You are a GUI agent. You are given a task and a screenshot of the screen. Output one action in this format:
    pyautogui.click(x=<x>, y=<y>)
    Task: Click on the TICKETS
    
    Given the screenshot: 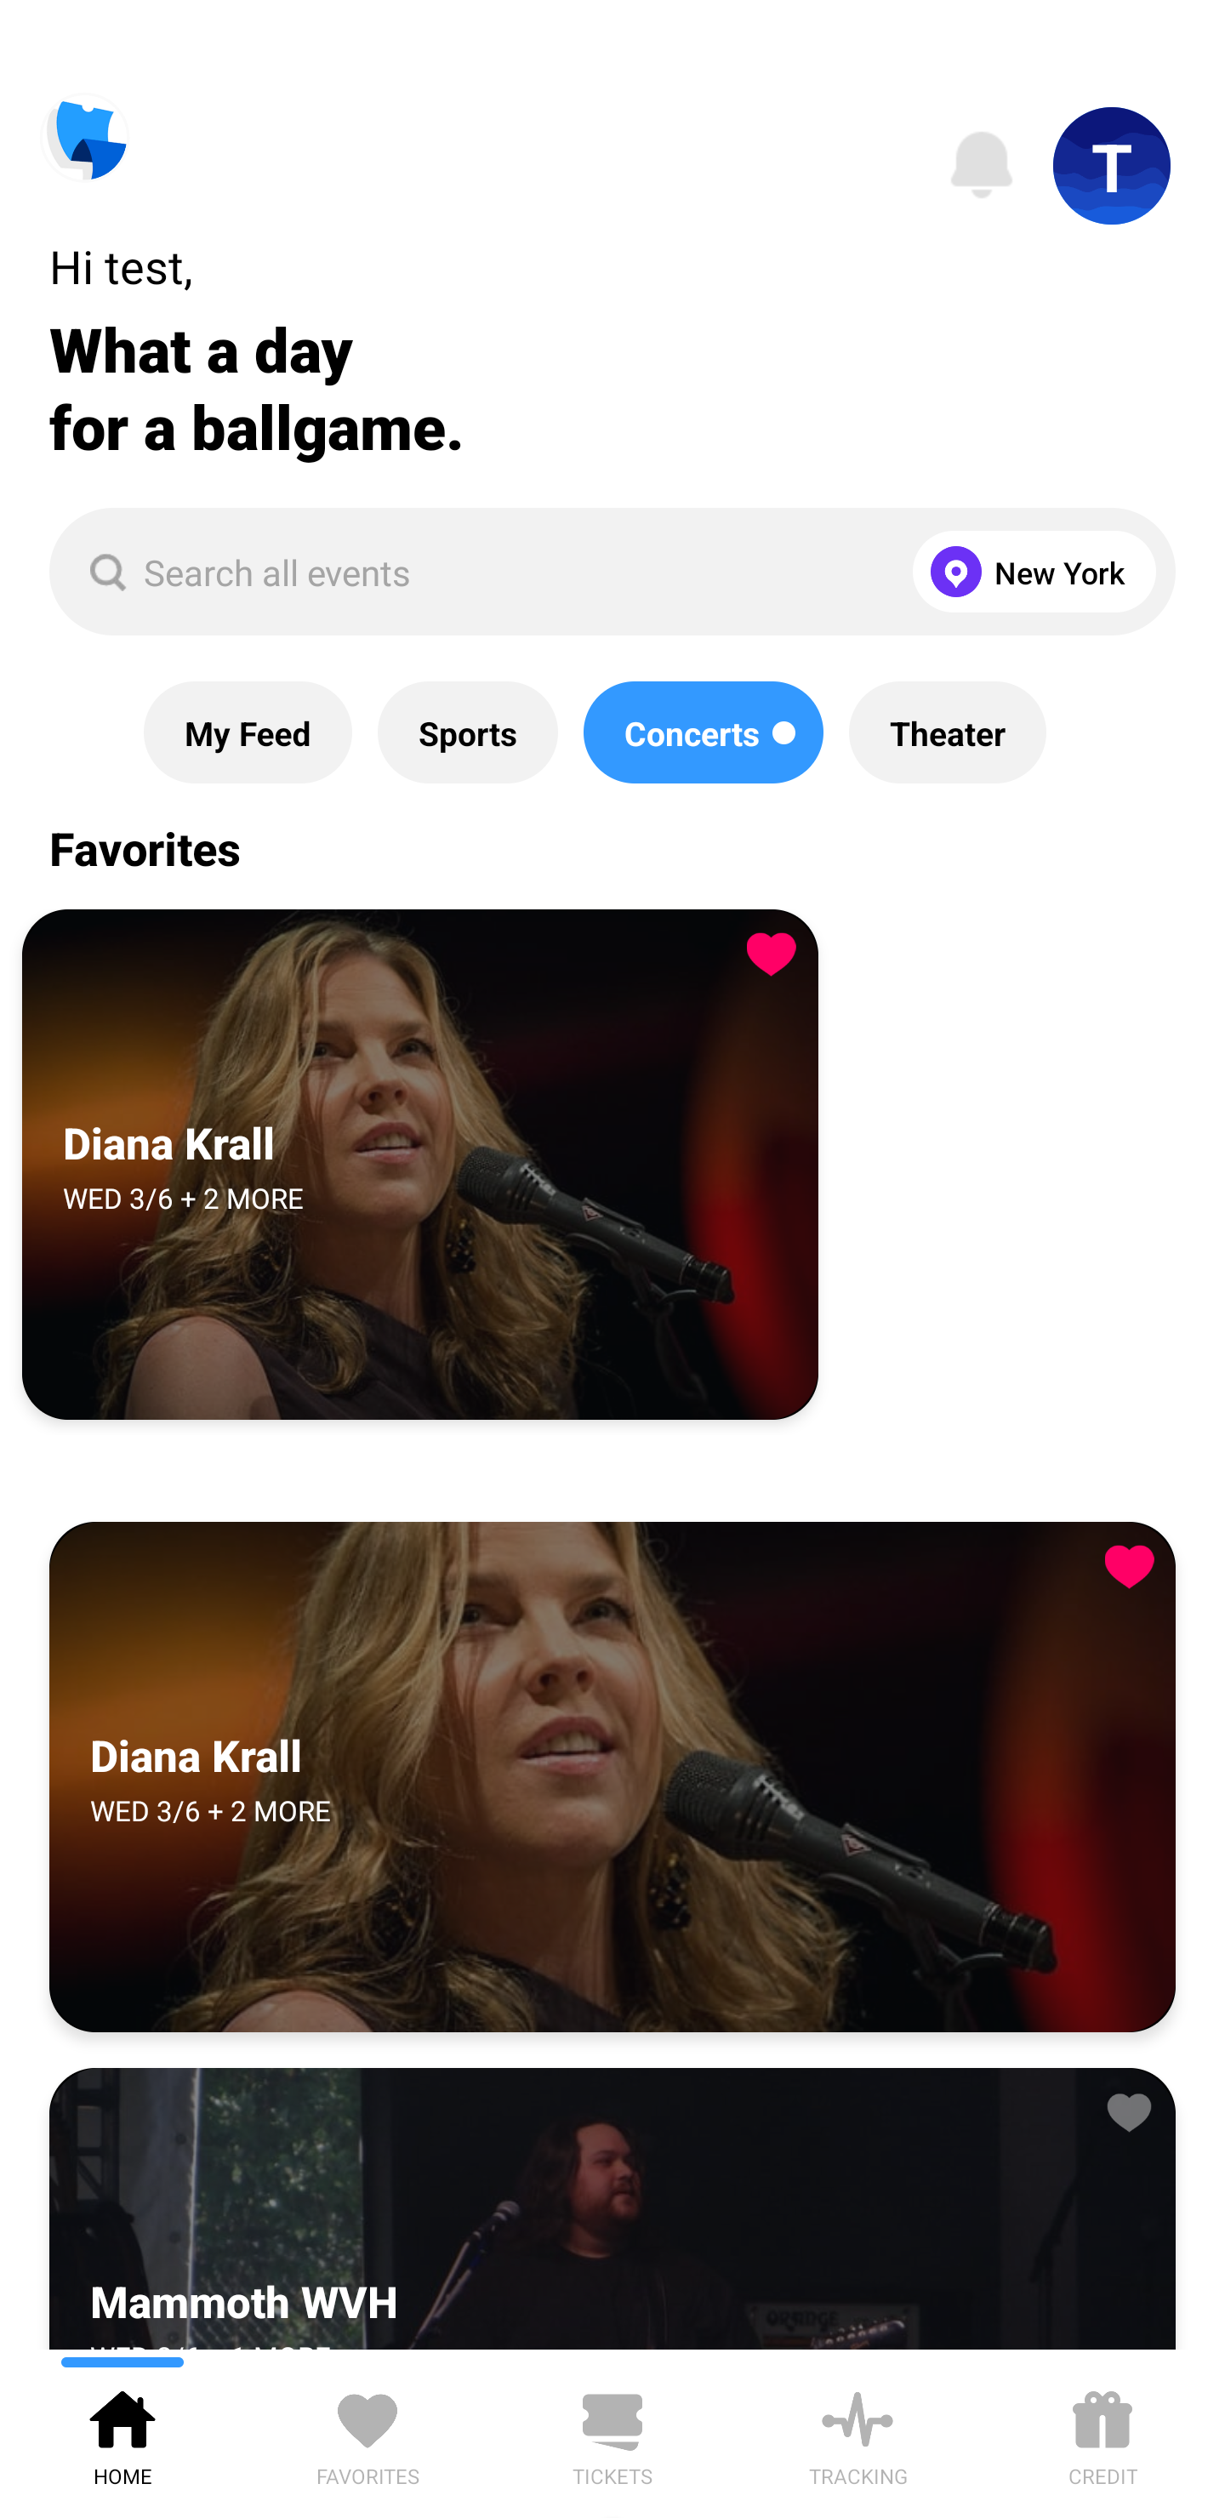 What is the action you would take?
    pyautogui.click(x=612, y=2433)
    